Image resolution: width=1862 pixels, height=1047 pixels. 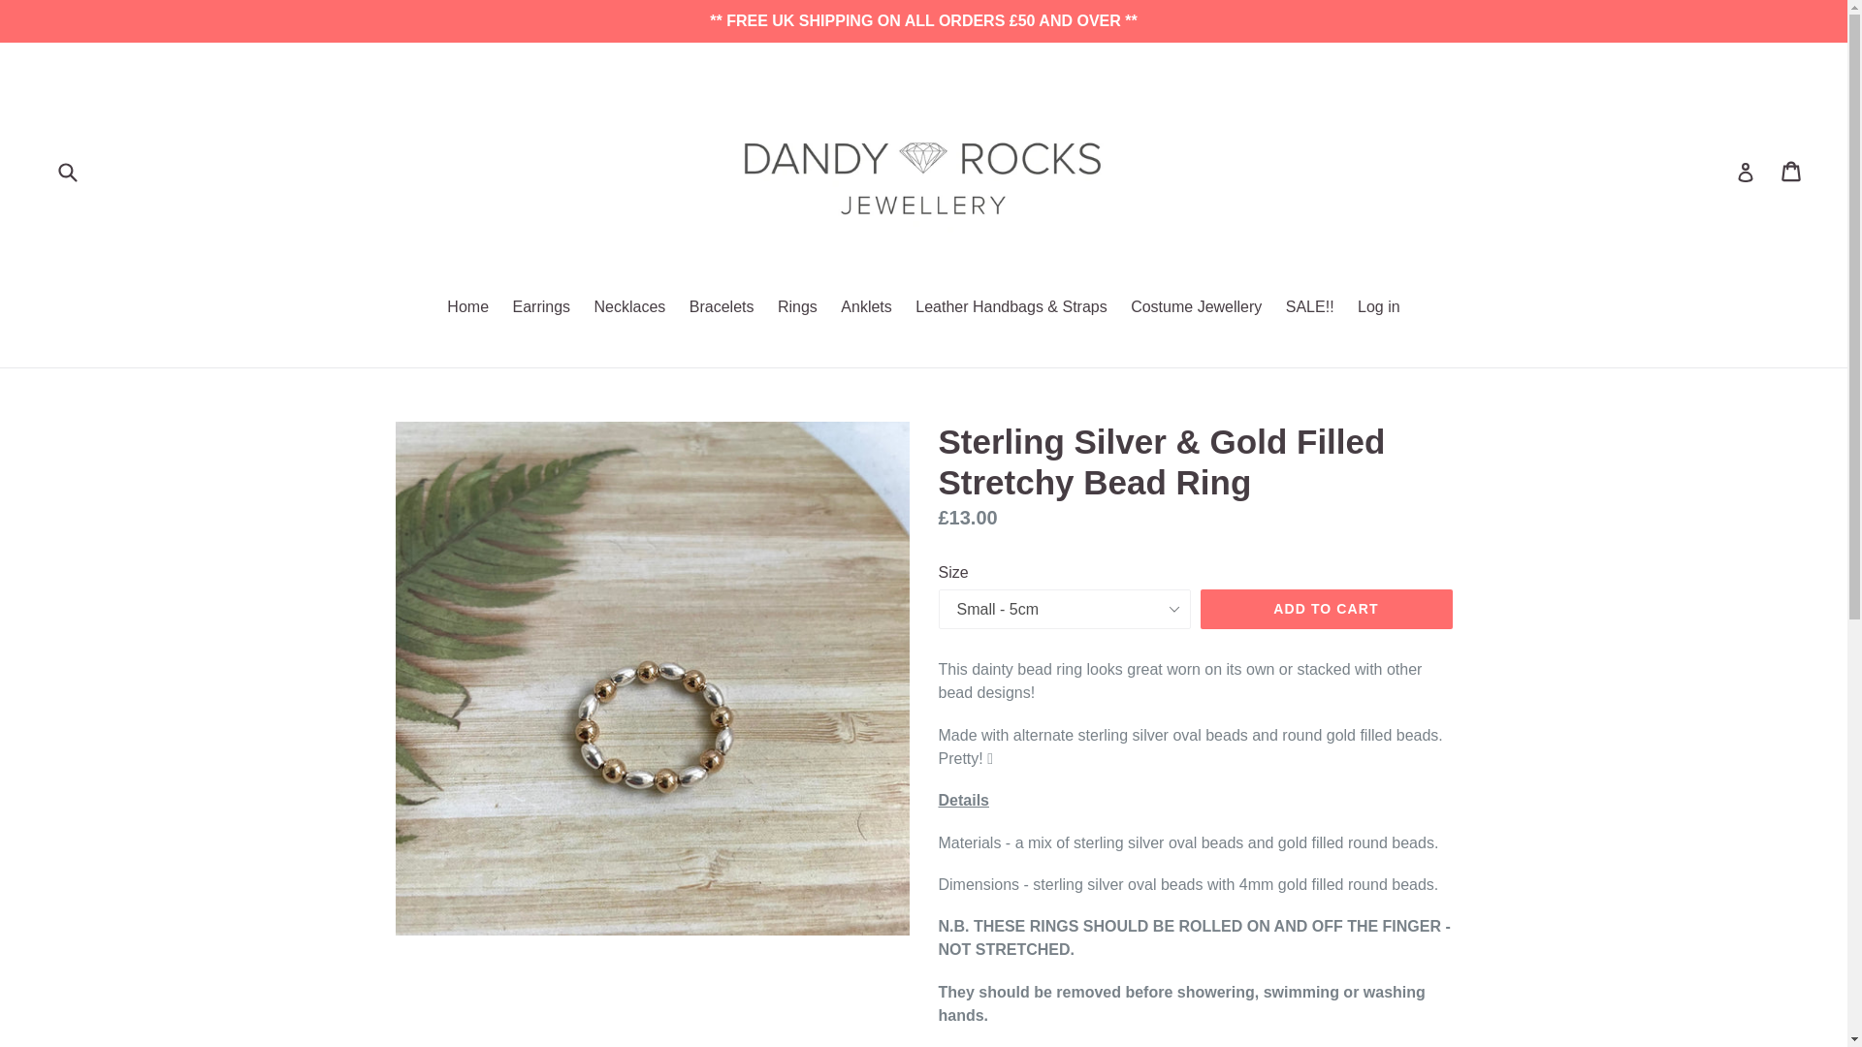 I want to click on Bracelets, so click(x=722, y=308).